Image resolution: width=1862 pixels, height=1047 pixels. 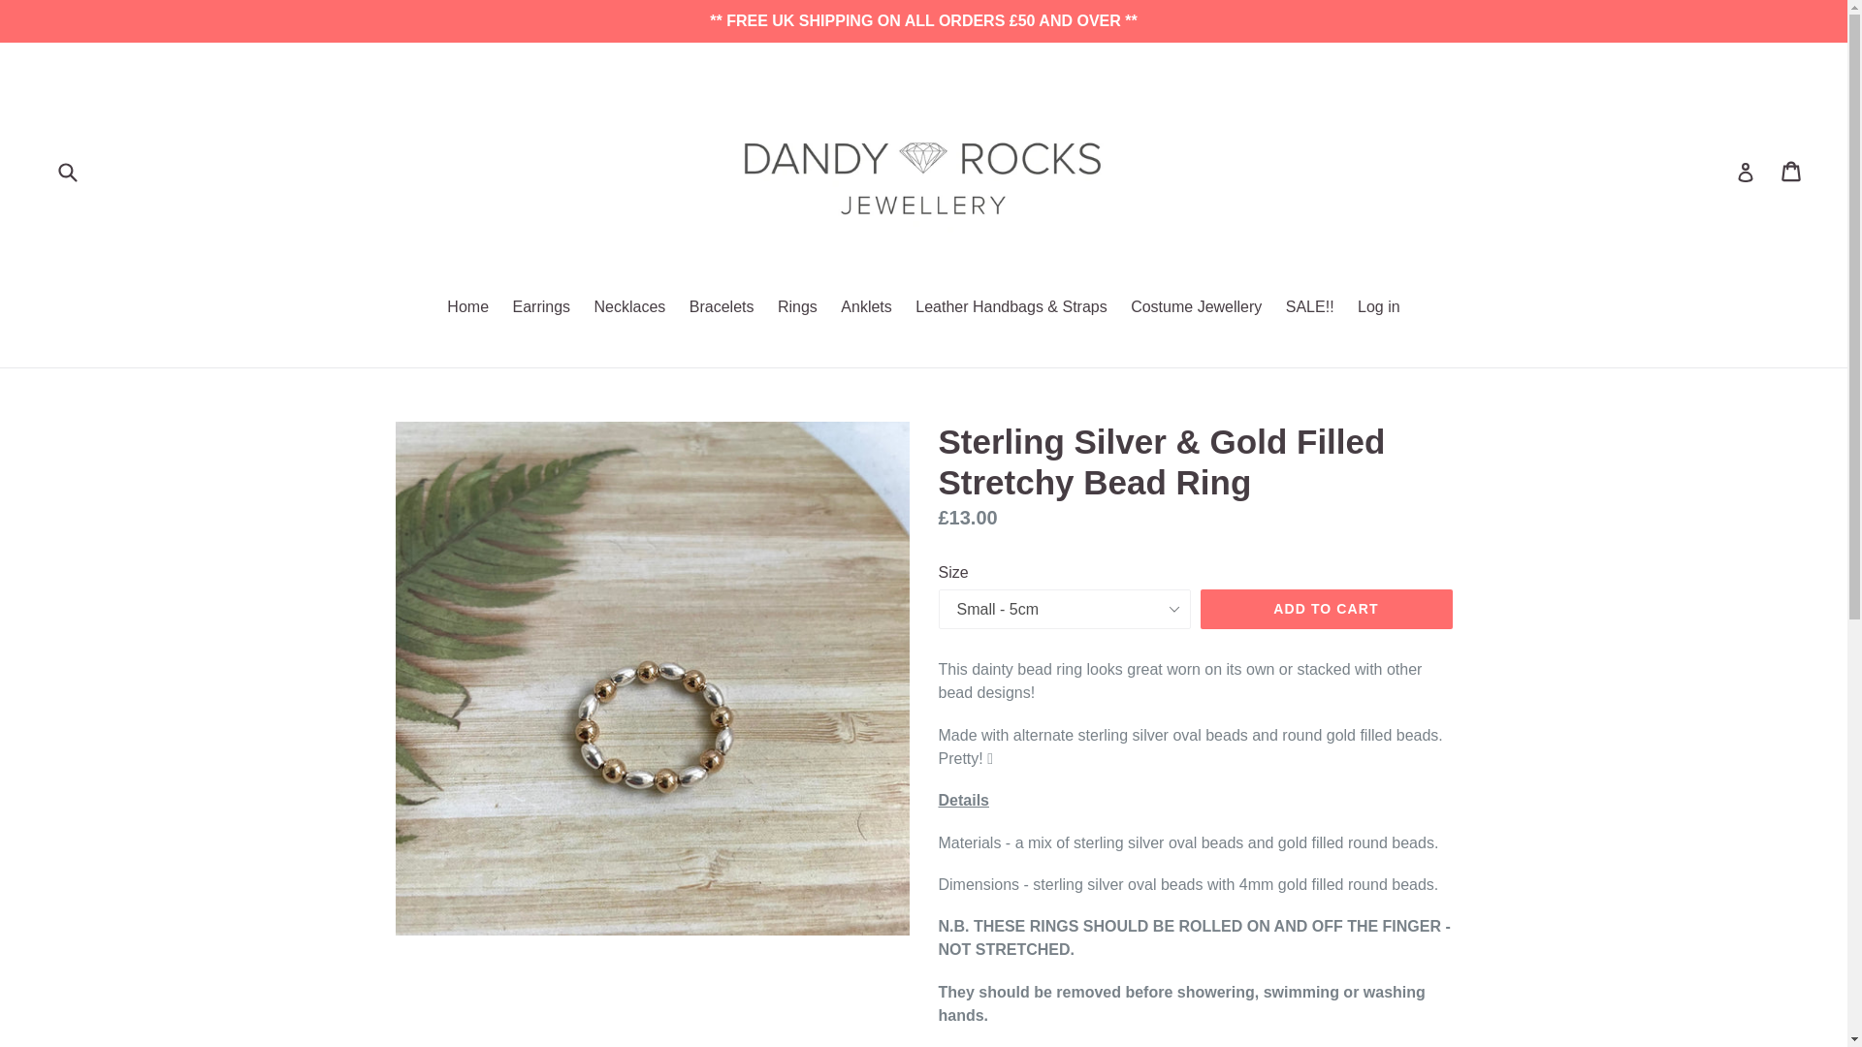 I want to click on Bracelets, so click(x=722, y=308).